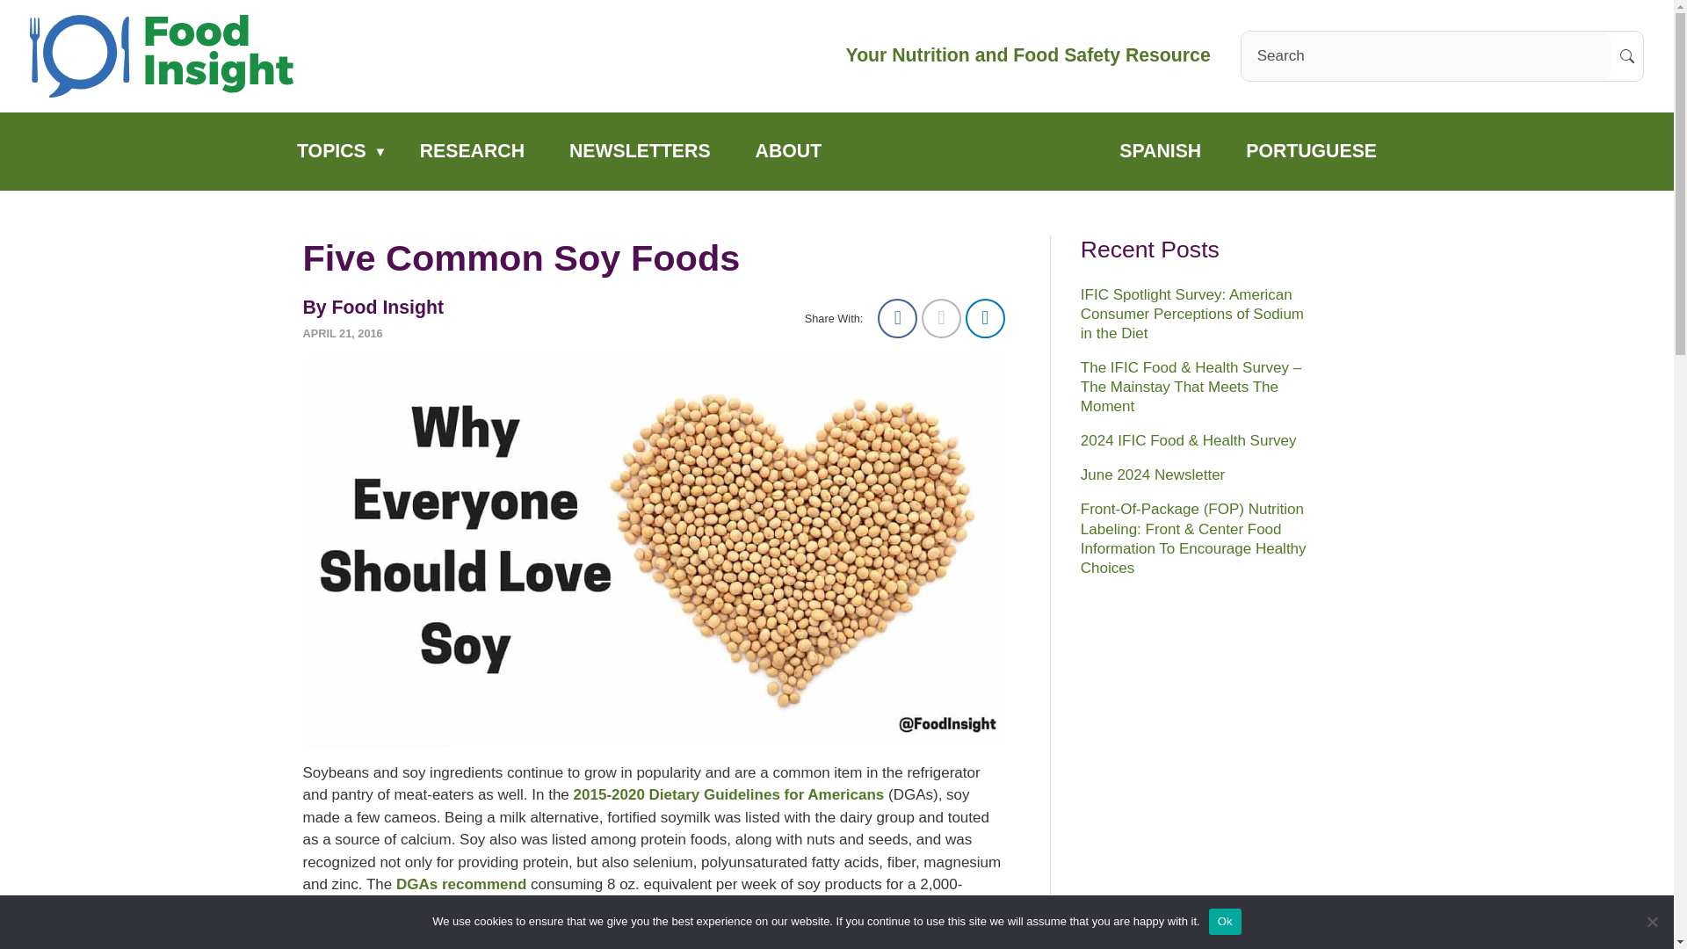 Image resolution: width=1687 pixels, height=949 pixels. Describe the element at coordinates (1153, 474) in the screenshot. I see `June 2024 Newsletter` at that location.